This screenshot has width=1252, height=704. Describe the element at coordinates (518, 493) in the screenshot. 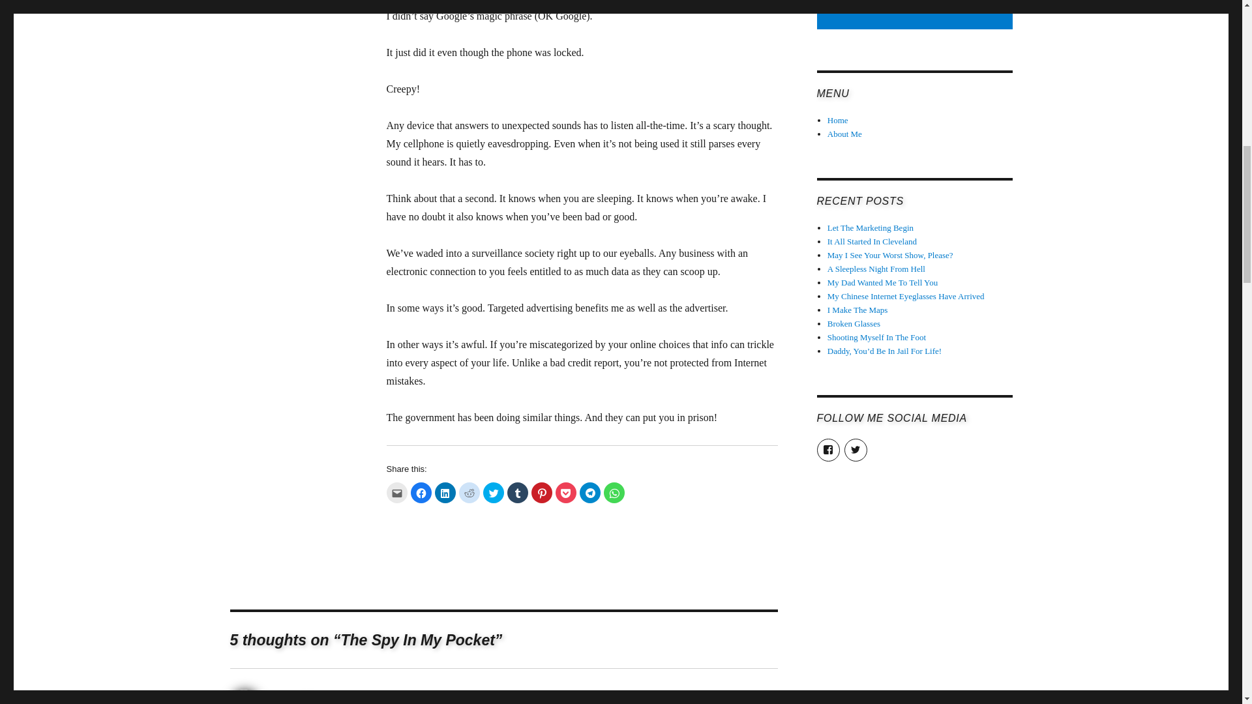

I see `Click to share on Tumblr` at that location.